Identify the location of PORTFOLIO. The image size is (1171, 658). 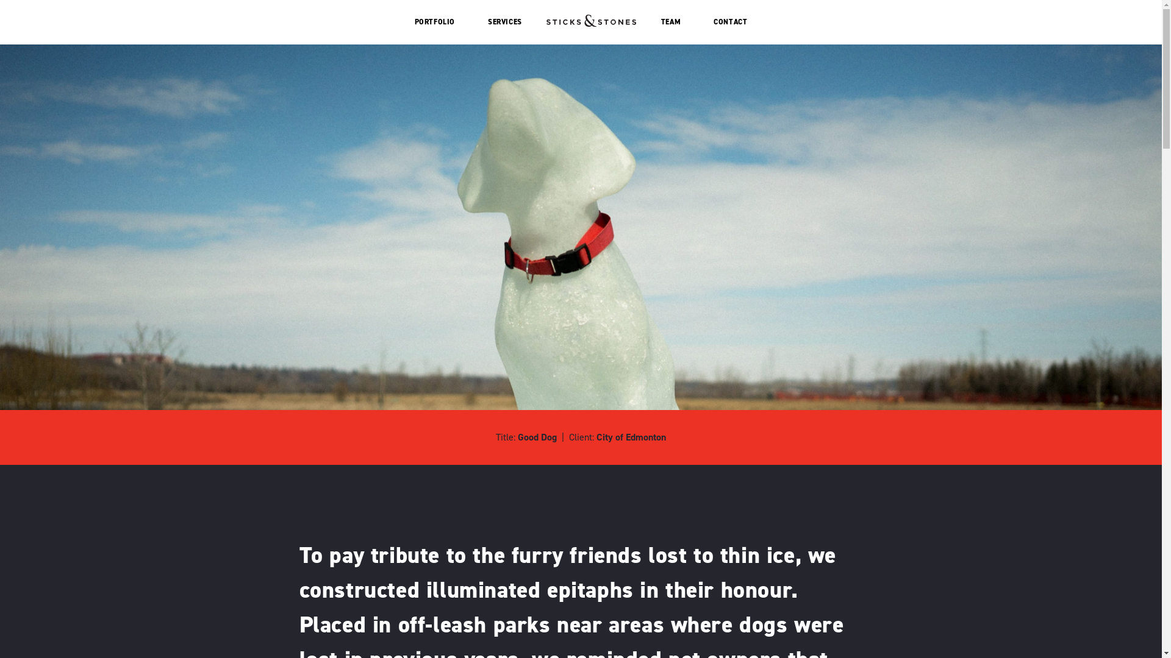
(435, 22).